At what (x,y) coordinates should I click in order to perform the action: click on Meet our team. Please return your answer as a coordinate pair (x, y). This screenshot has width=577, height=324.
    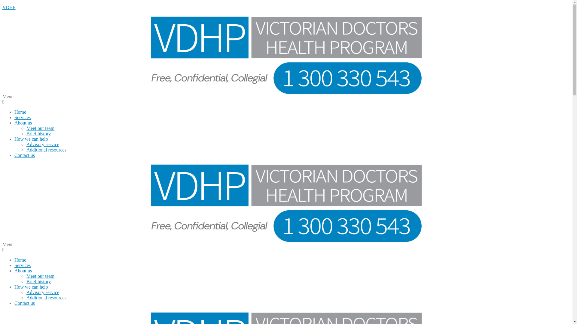
    Looking at the image, I should click on (40, 128).